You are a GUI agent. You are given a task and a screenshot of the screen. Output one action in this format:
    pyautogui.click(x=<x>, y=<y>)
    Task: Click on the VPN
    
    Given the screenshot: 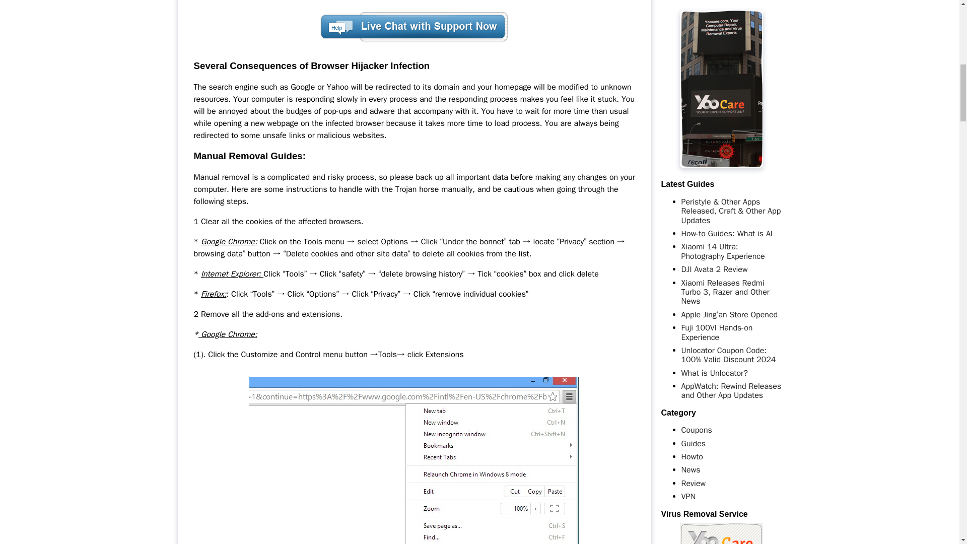 What is the action you would take?
    pyautogui.click(x=688, y=497)
    